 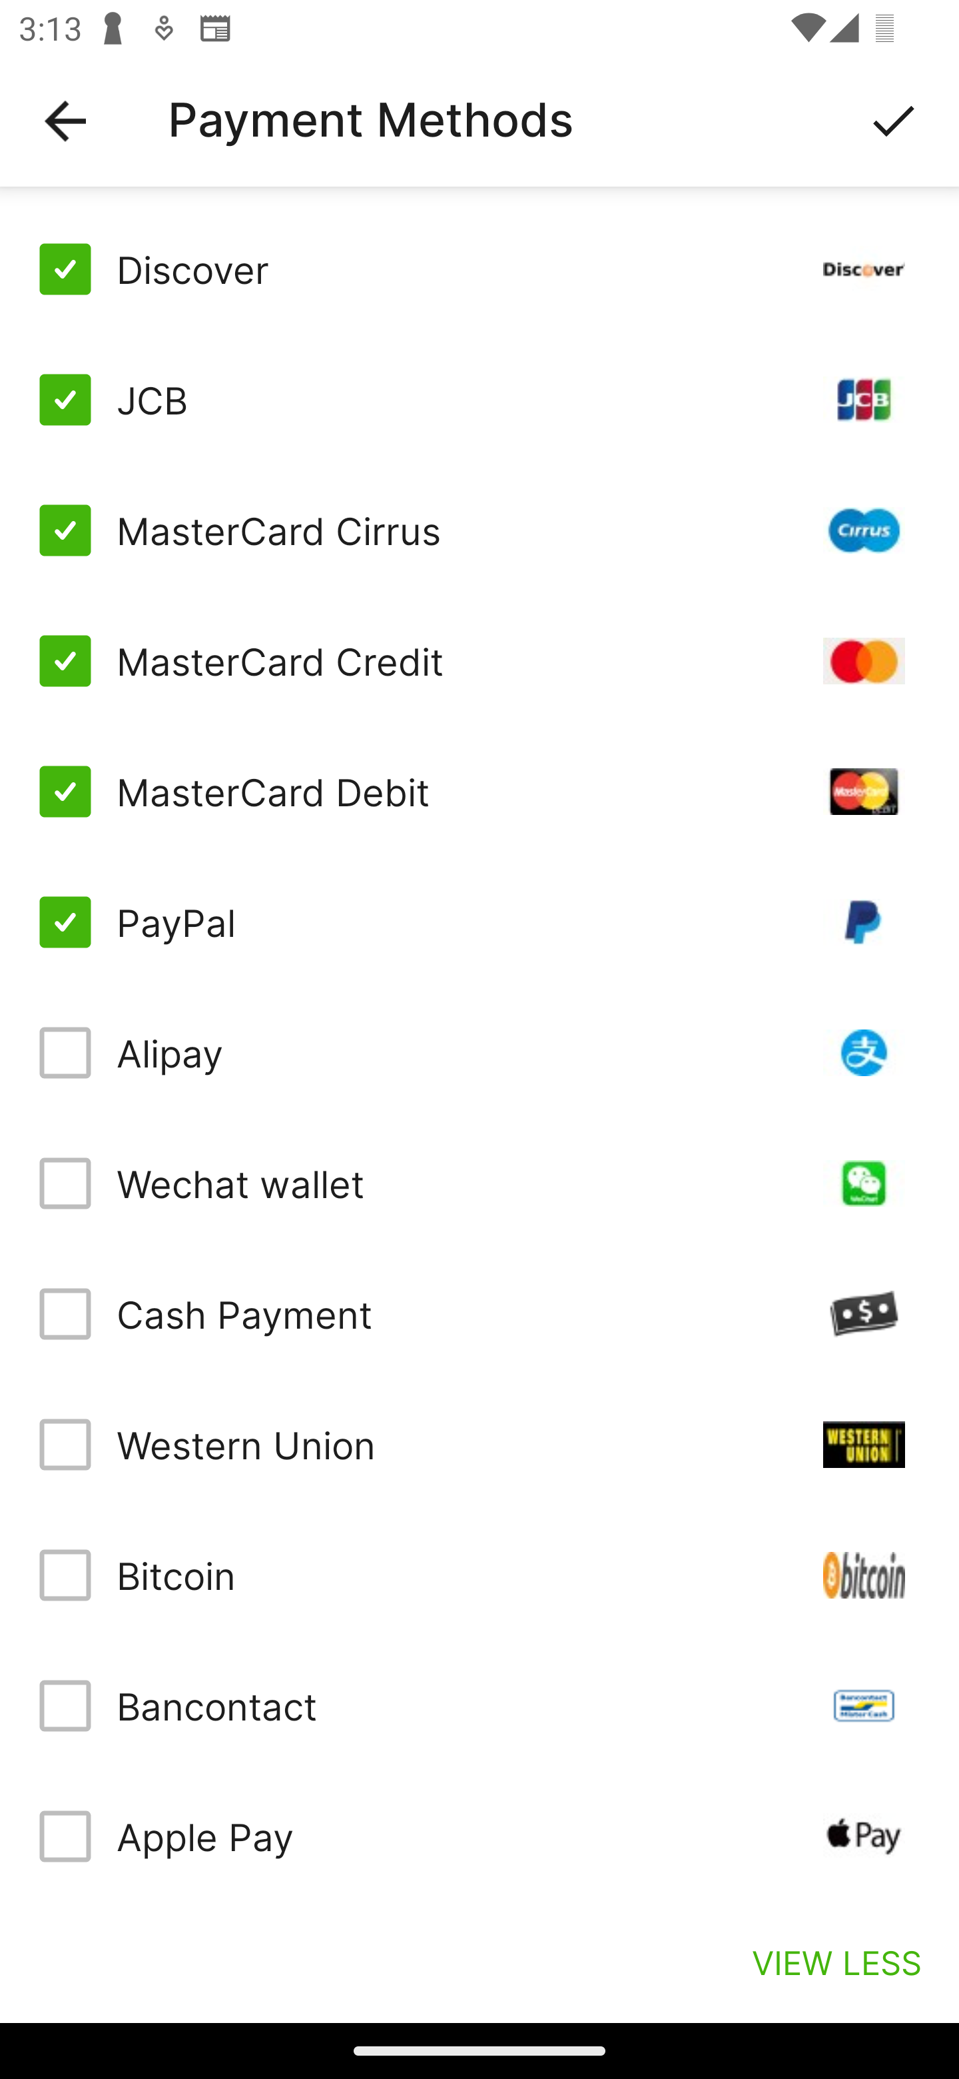 What do you see at coordinates (836, 1962) in the screenshot?
I see `VIEW LESS` at bounding box center [836, 1962].